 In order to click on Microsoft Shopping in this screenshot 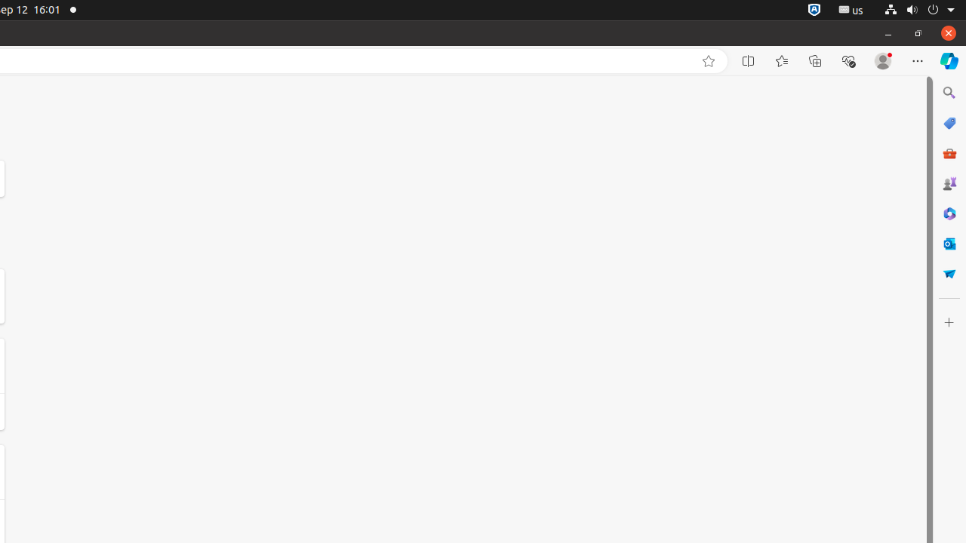, I will do `click(949, 123)`.